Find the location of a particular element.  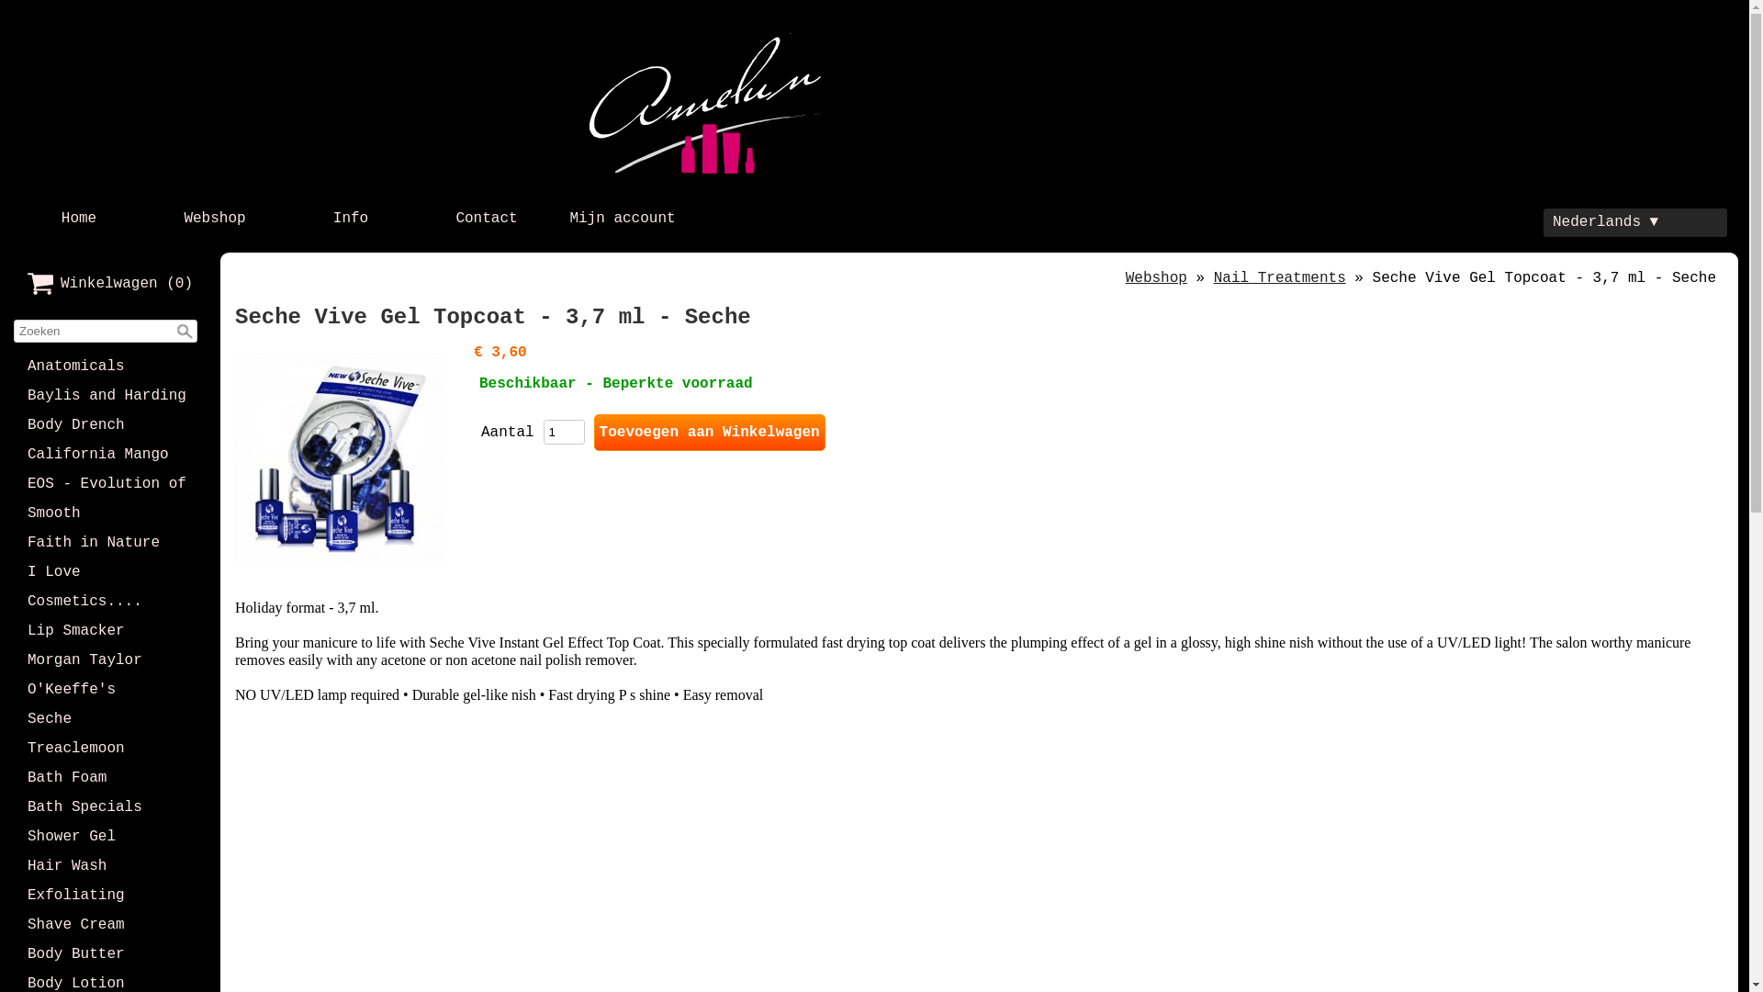

O'Keeffe's is located at coordinates (110, 690).